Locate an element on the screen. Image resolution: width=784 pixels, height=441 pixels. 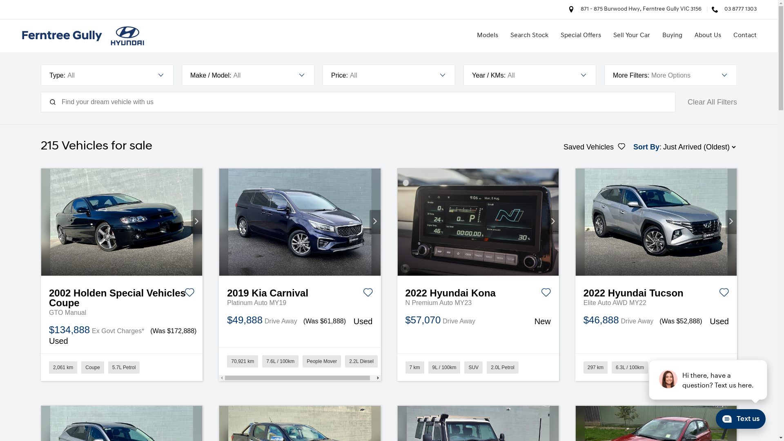
podium webchat widget prompt is located at coordinates (708, 380).